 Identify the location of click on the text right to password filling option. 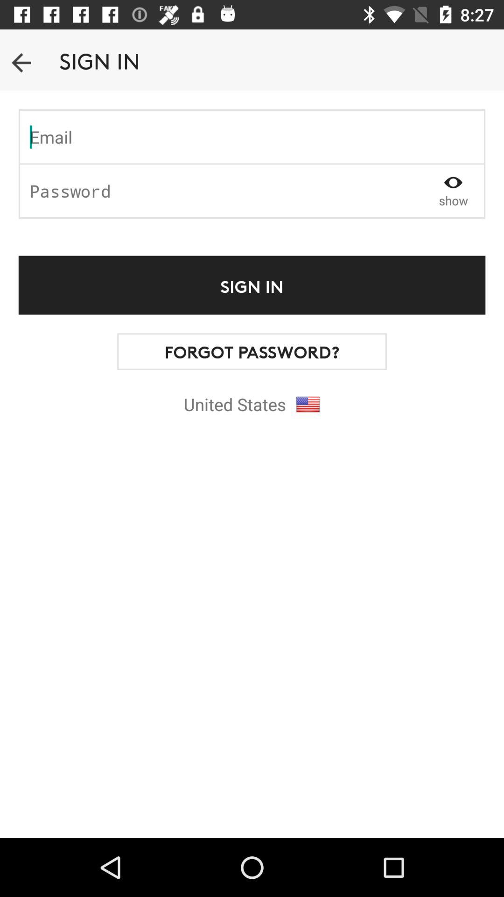
(453, 191).